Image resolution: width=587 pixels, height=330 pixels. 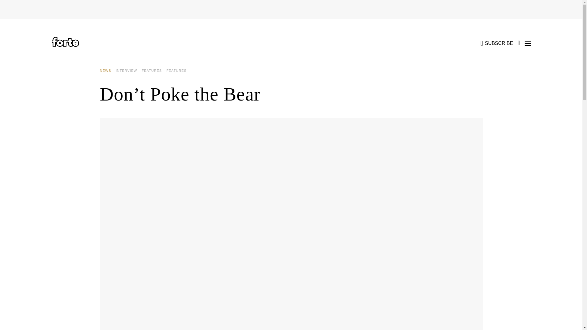 What do you see at coordinates (128, 71) in the screenshot?
I see `INTERVIEW` at bounding box center [128, 71].